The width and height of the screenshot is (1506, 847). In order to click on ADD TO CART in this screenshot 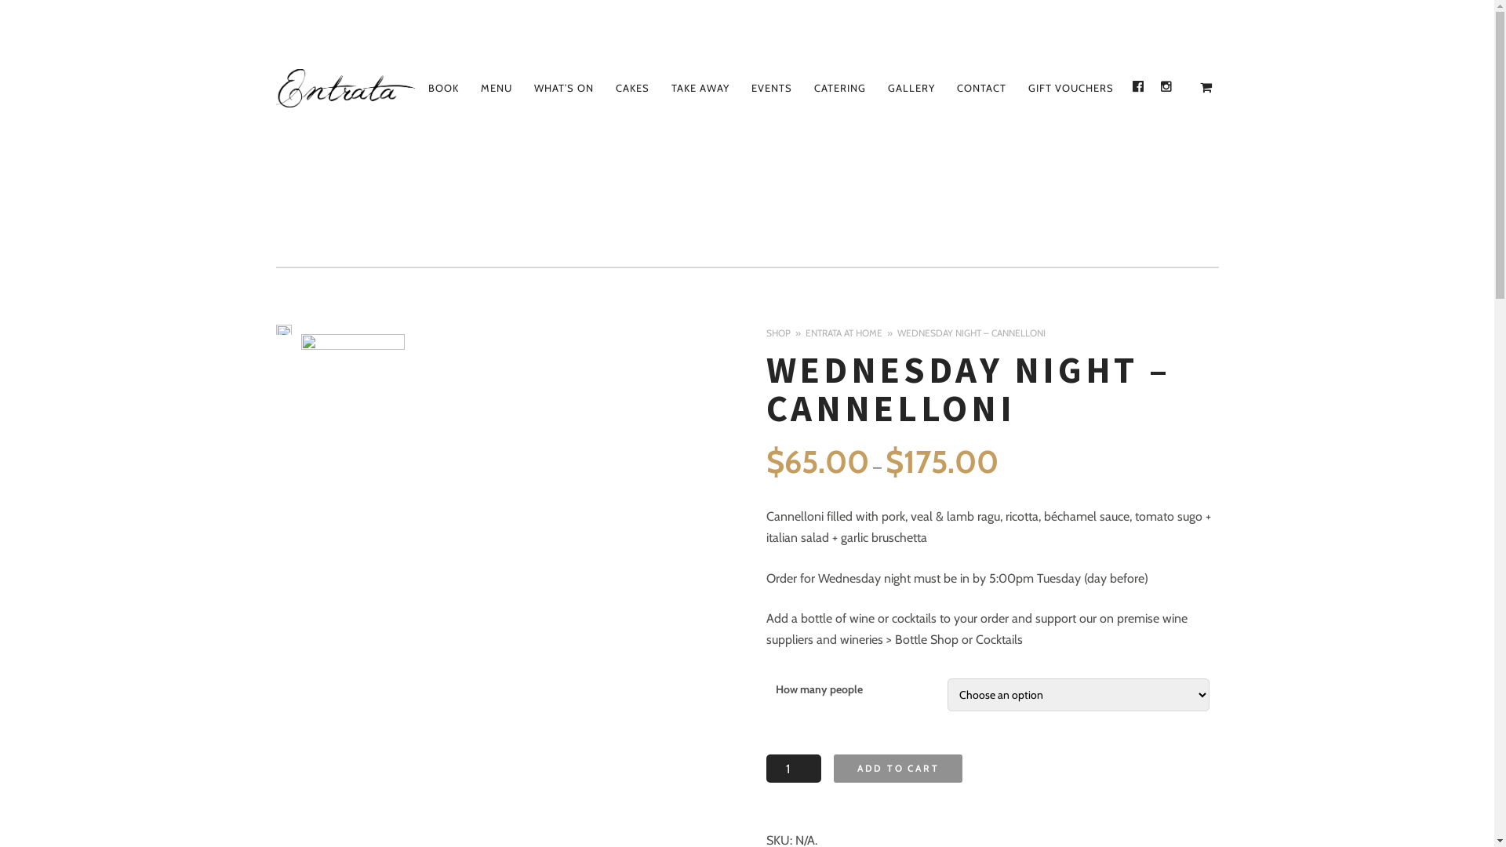, I will do `click(898, 769)`.